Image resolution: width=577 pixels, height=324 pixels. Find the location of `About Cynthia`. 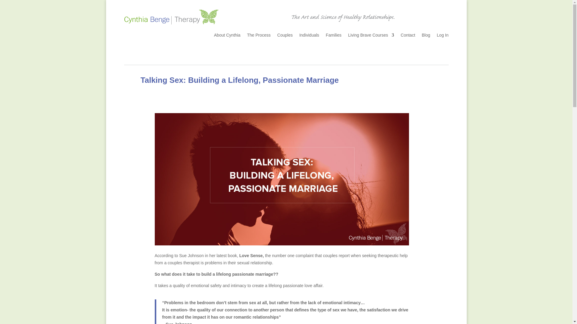

About Cynthia is located at coordinates (227, 36).